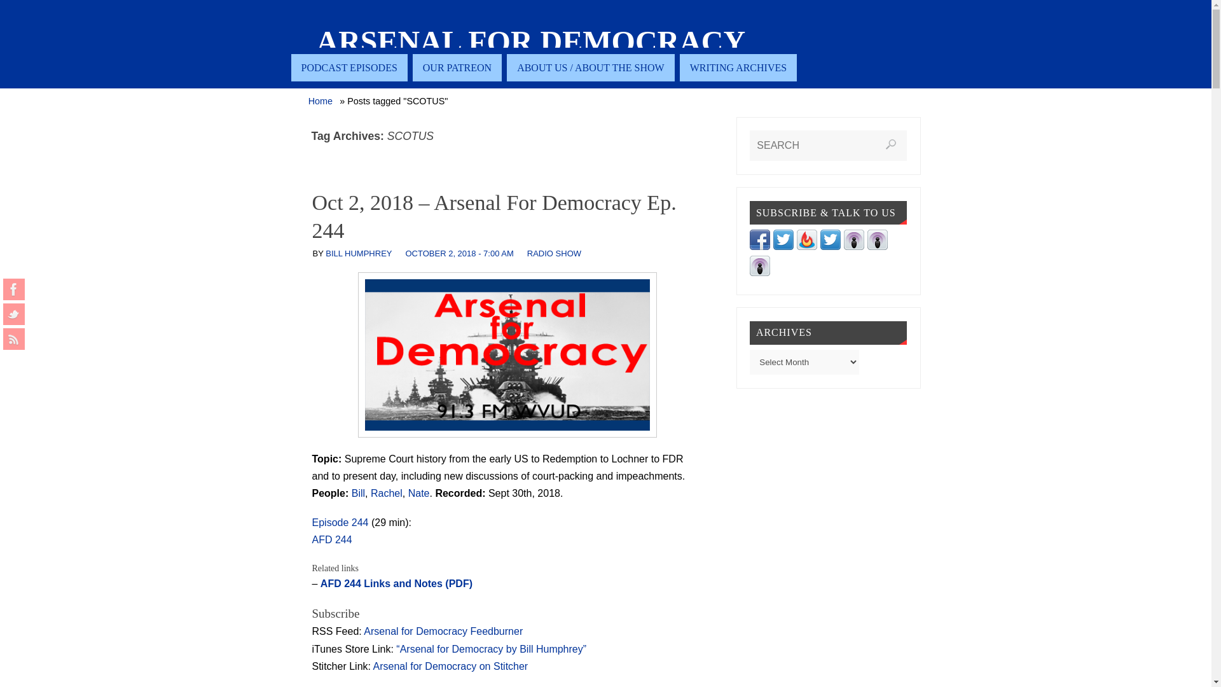 The height and width of the screenshot is (687, 1221). What do you see at coordinates (554, 253) in the screenshot?
I see `RADIO SHOW` at bounding box center [554, 253].